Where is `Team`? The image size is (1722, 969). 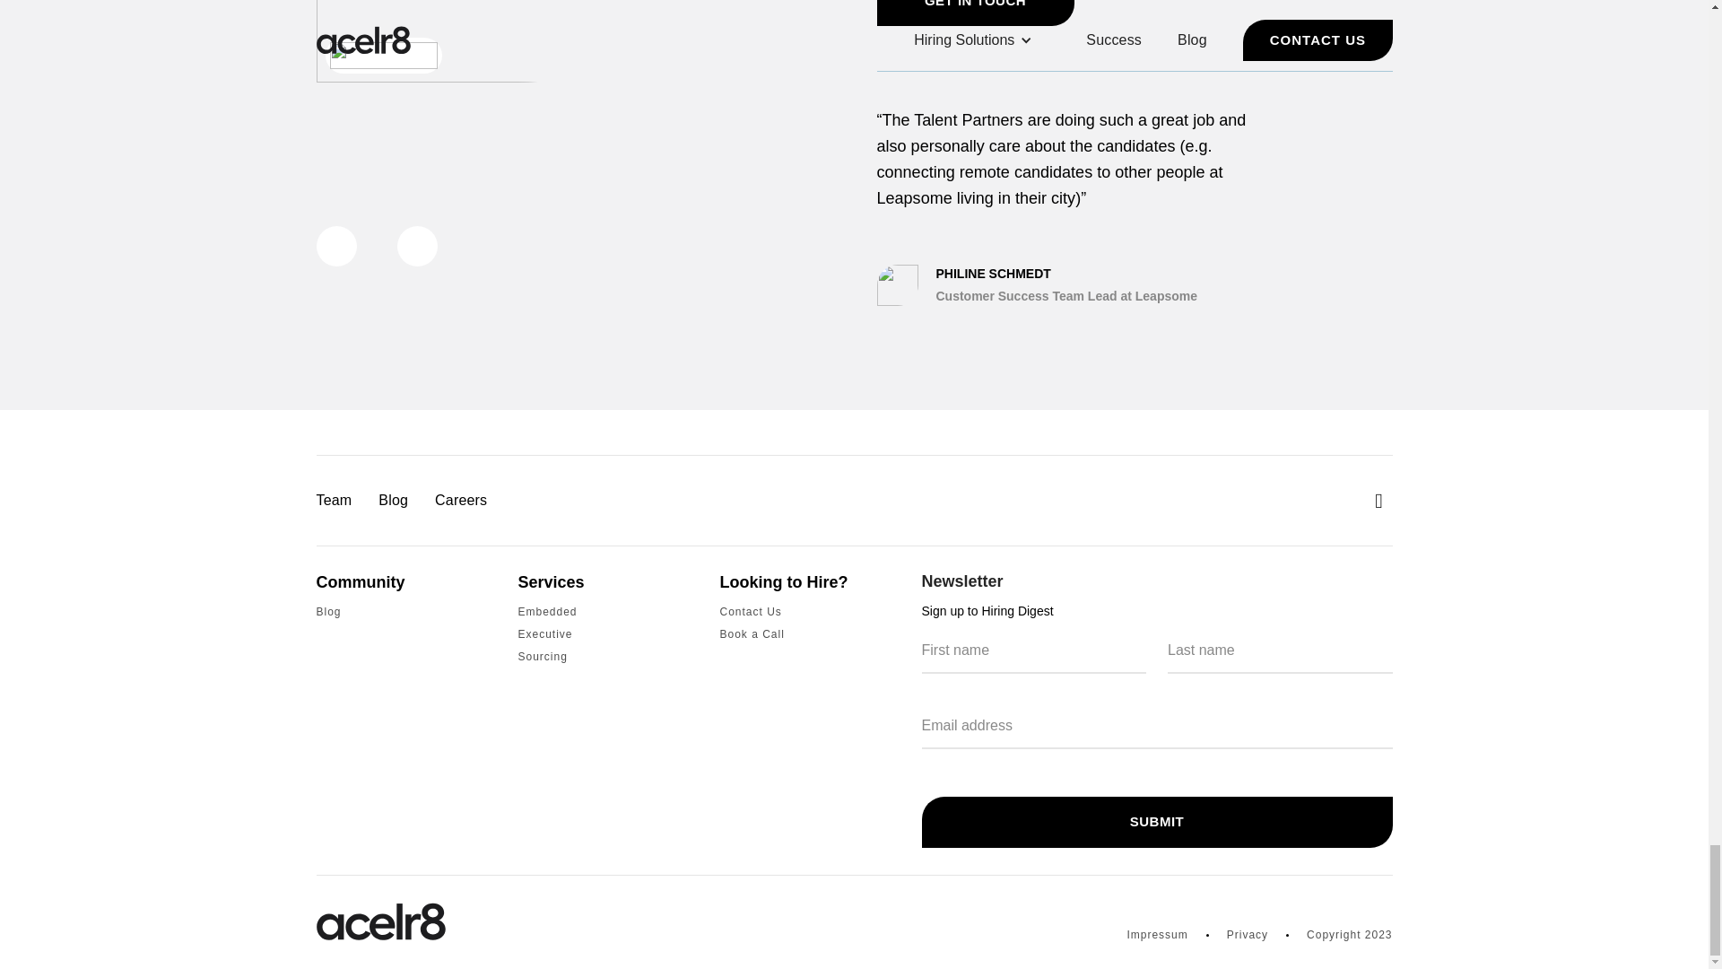
Team is located at coordinates (333, 501).